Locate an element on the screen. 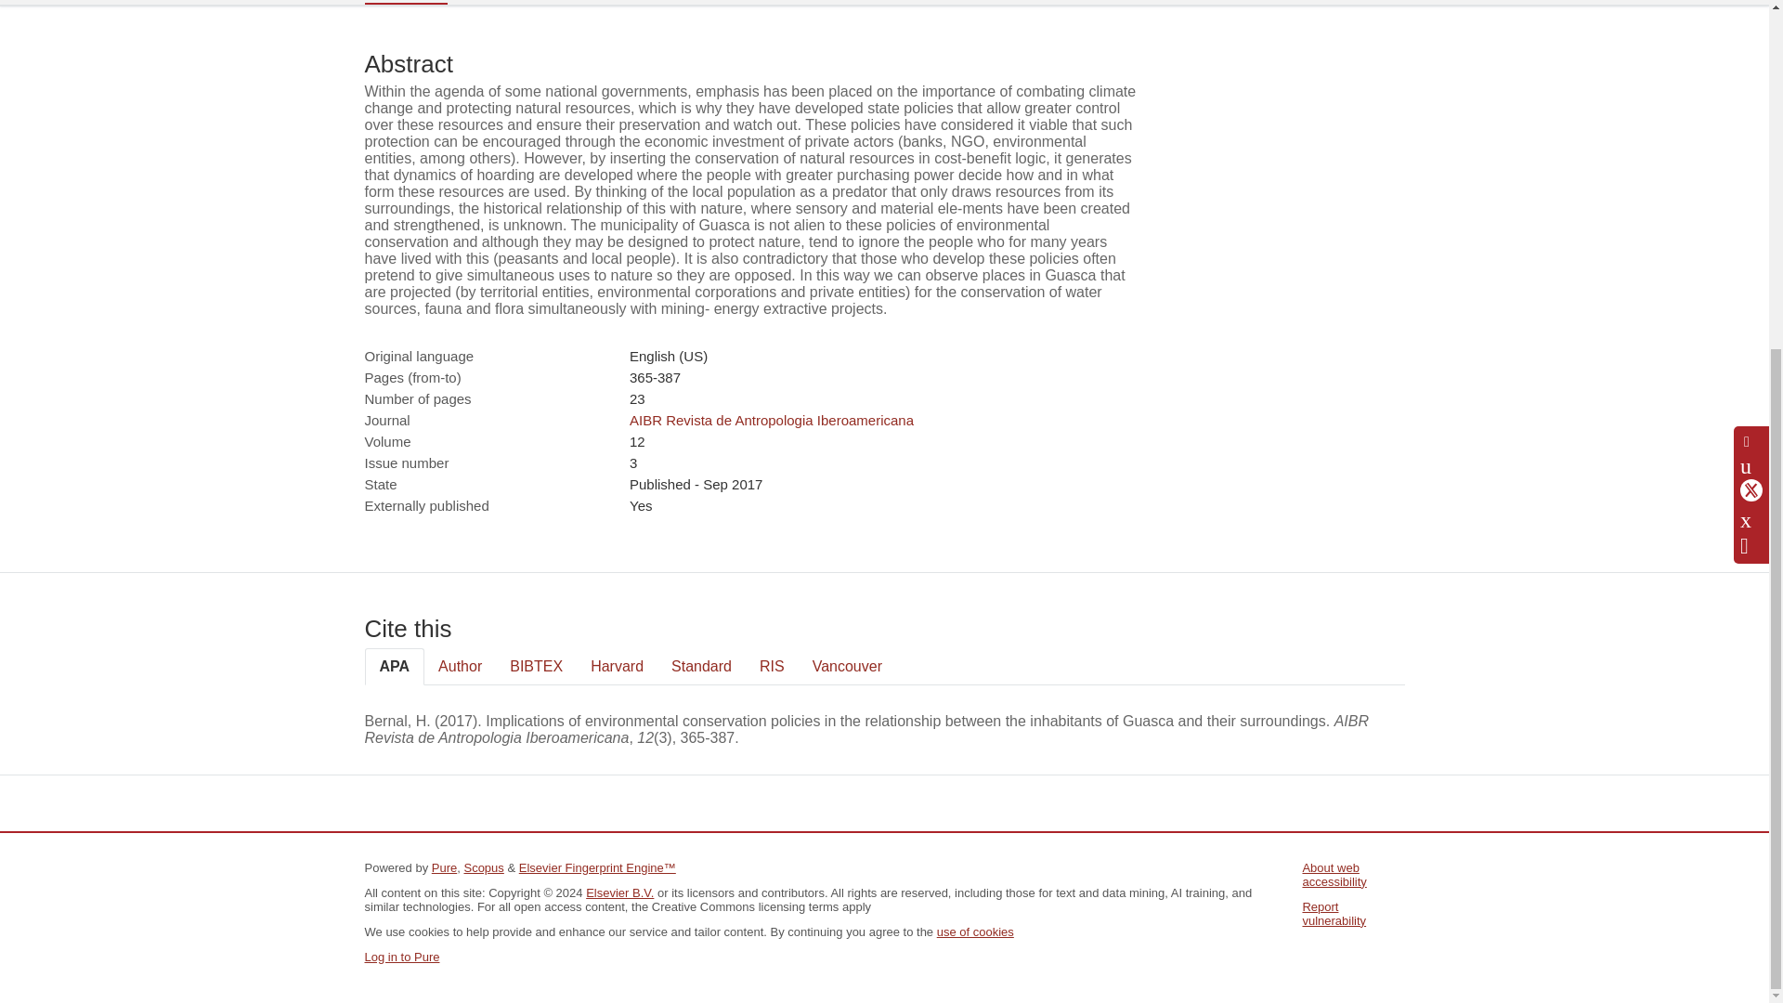 The width and height of the screenshot is (1783, 1003). Overview is located at coordinates (405, 2).